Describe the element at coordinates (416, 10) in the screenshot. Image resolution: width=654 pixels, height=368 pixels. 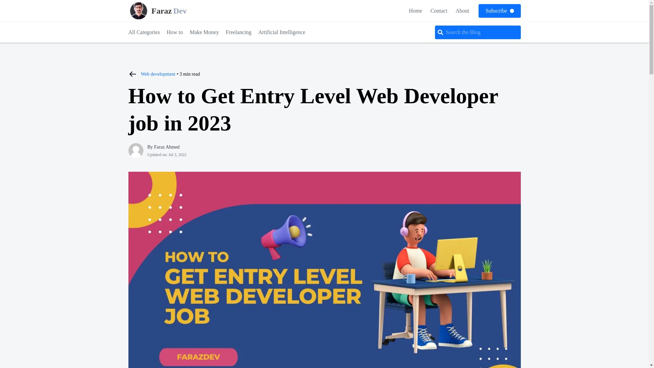
I see `Home` at that location.